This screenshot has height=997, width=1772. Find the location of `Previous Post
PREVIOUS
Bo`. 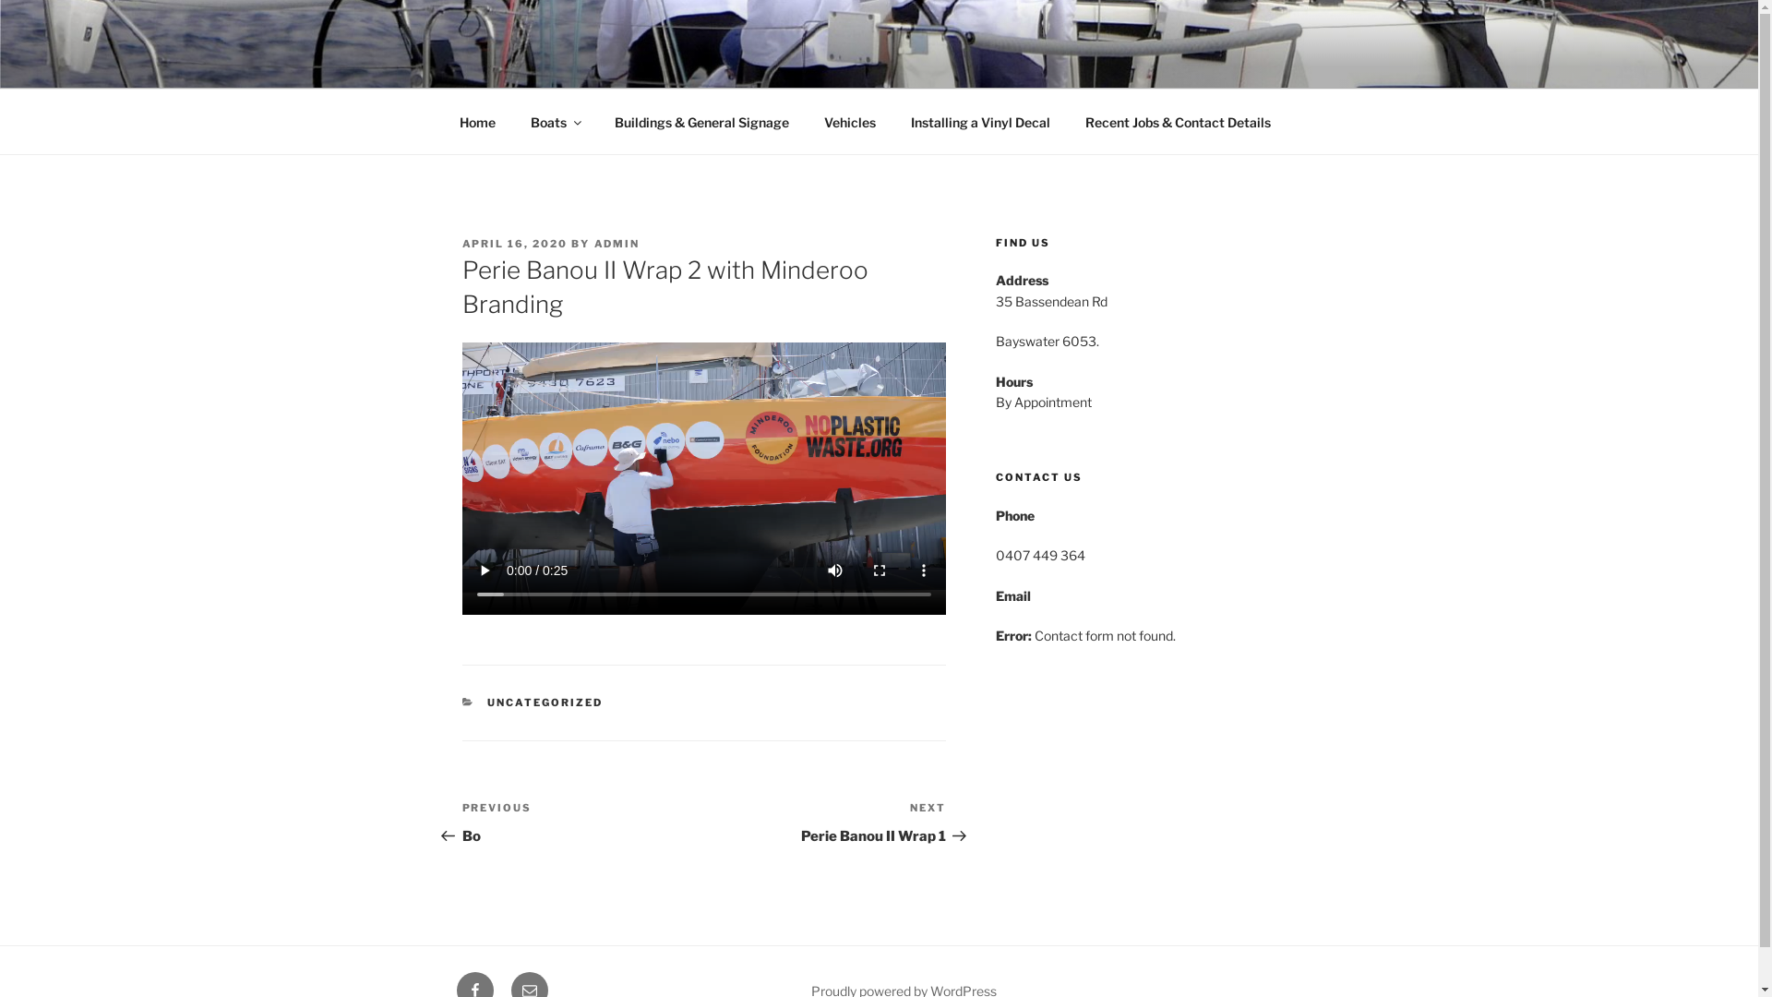

Previous Post
PREVIOUS
Bo is located at coordinates (582, 823).